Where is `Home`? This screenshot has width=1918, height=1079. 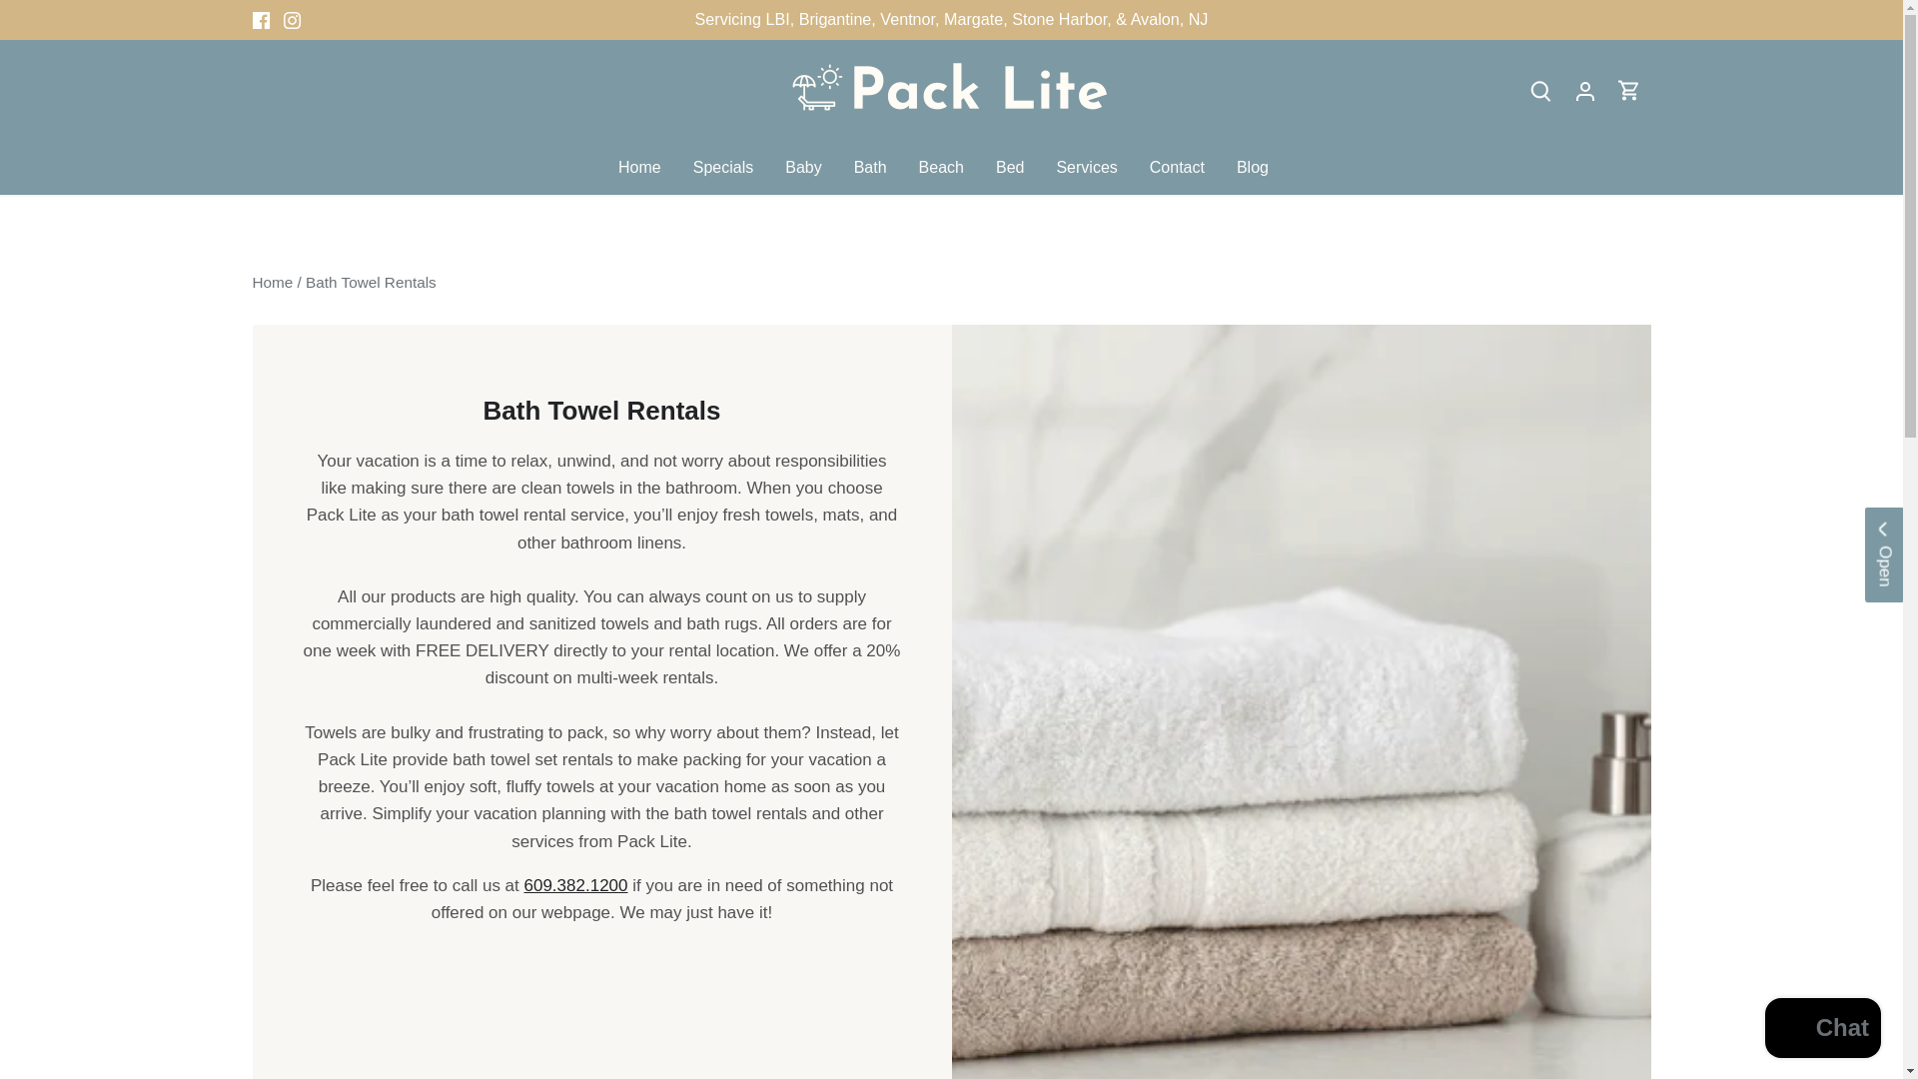 Home is located at coordinates (272, 282).